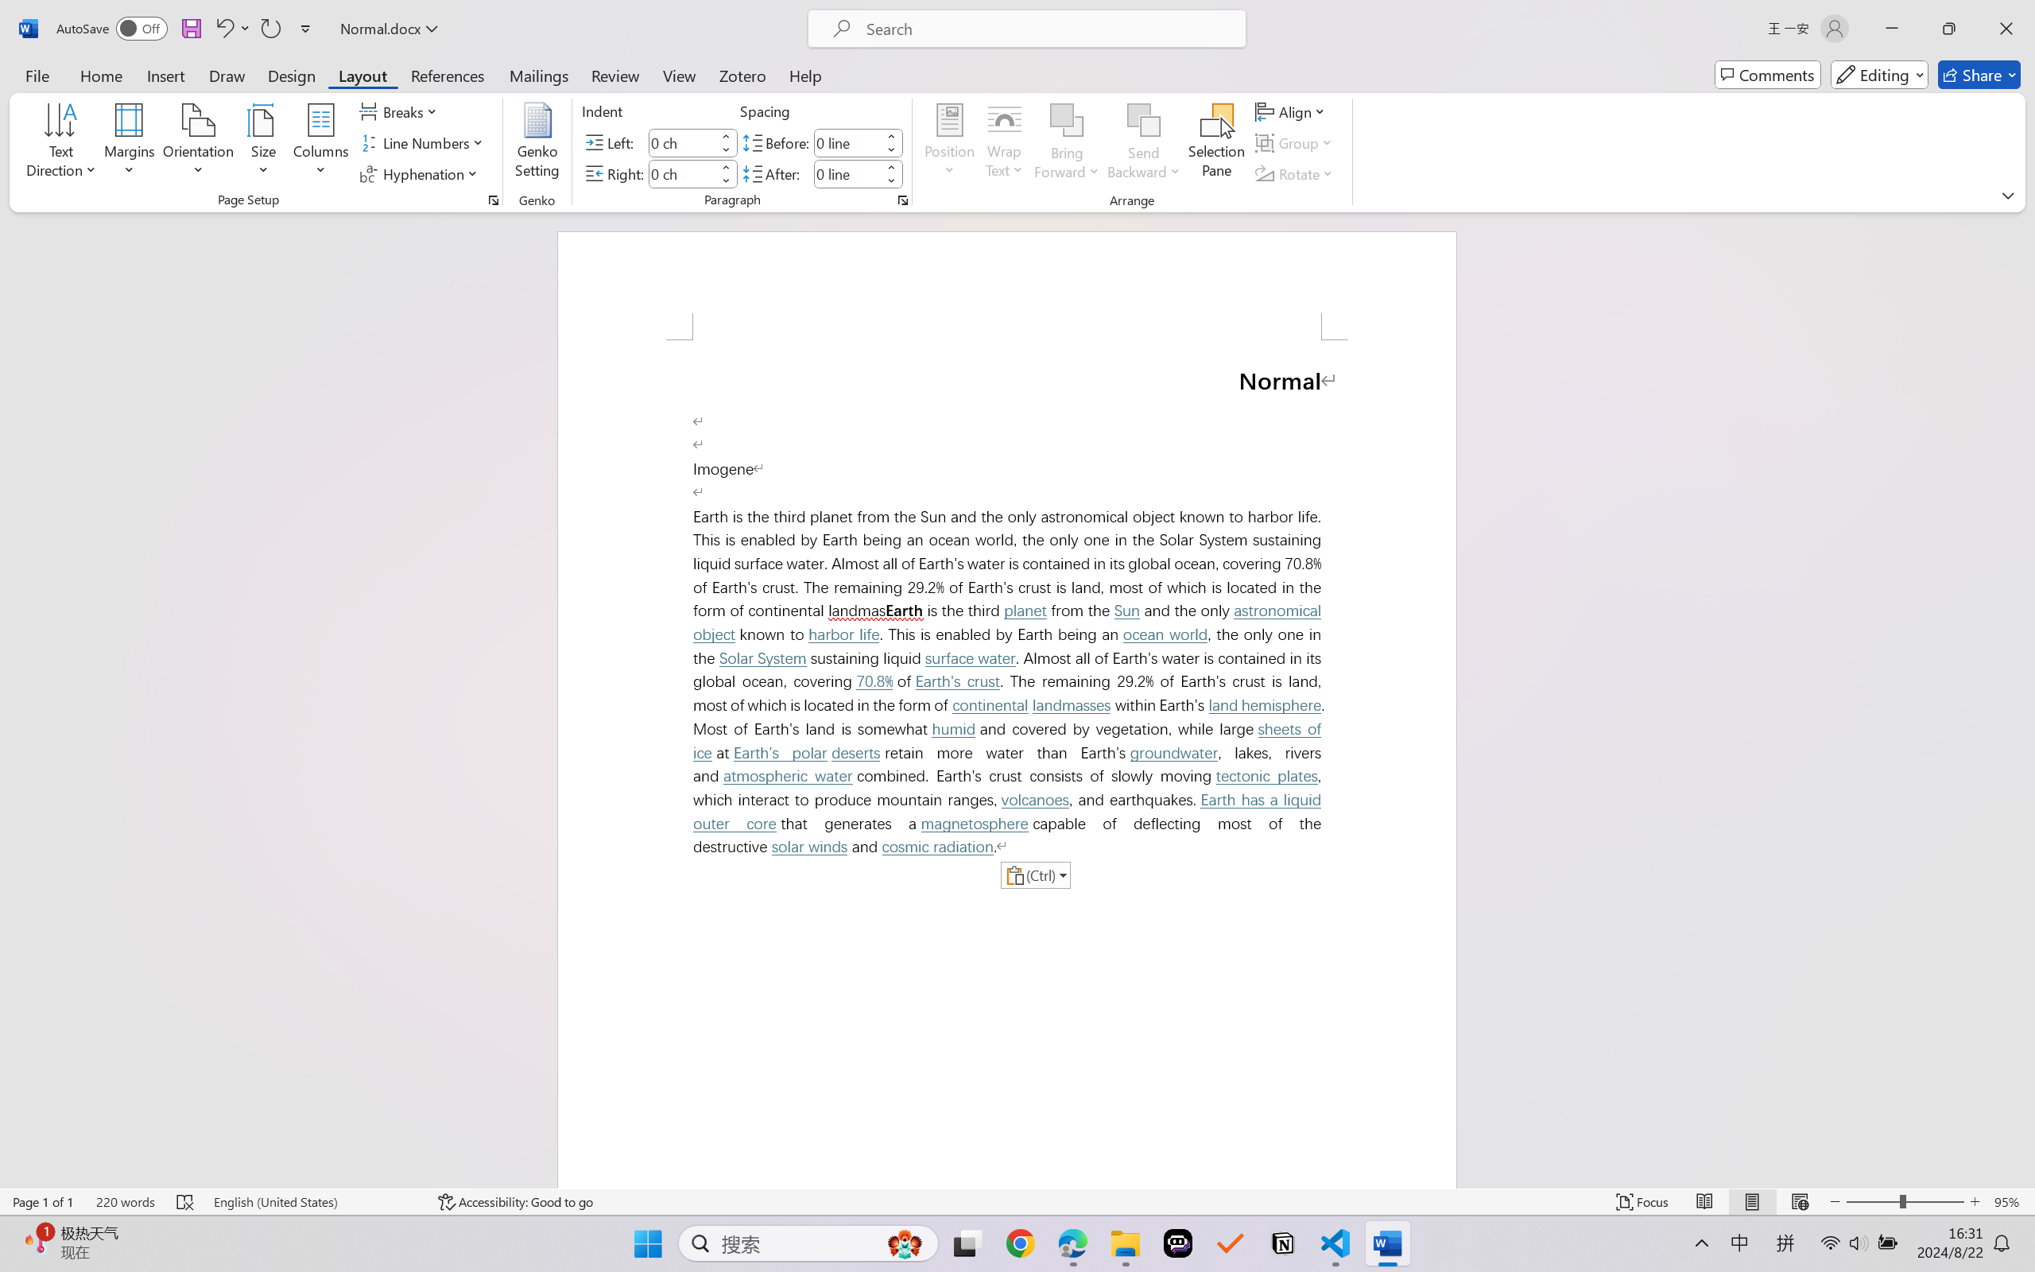 The width and height of the screenshot is (2035, 1272). What do you see at coordinates (1145, 120) in the screenshot?
I see `Send Backward` at bounding box center [1145, 120].